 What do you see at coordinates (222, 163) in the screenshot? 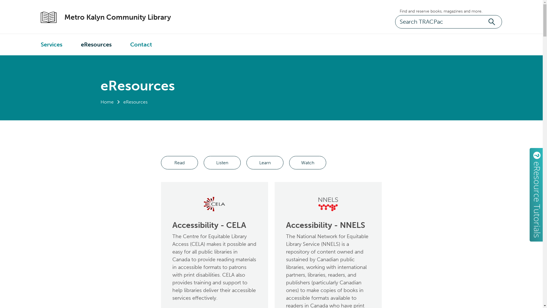
I see `Listen` at bounding box center [222, 163].